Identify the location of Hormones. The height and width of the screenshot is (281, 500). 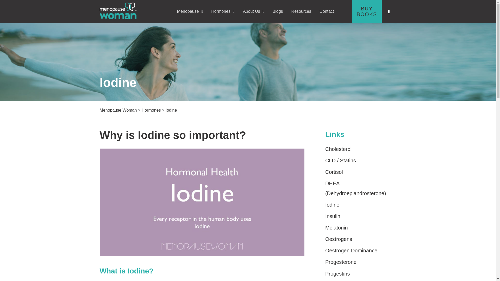
(223, 11).